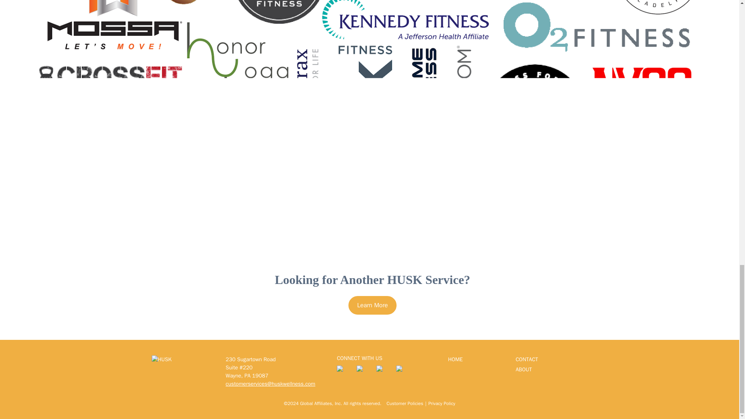  I want to click on Twitter, so click(343, 372).